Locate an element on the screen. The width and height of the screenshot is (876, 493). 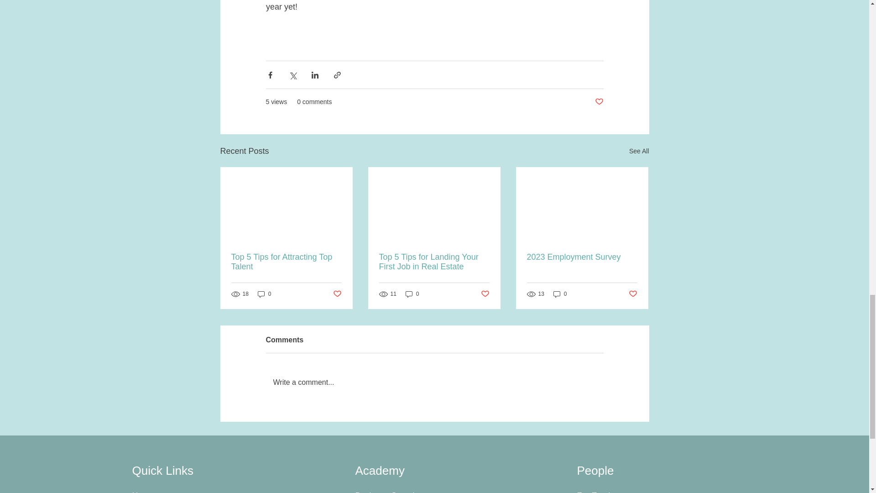
Top 5 Tips for Attracting Top Talent is located at coordinates (286, 262).